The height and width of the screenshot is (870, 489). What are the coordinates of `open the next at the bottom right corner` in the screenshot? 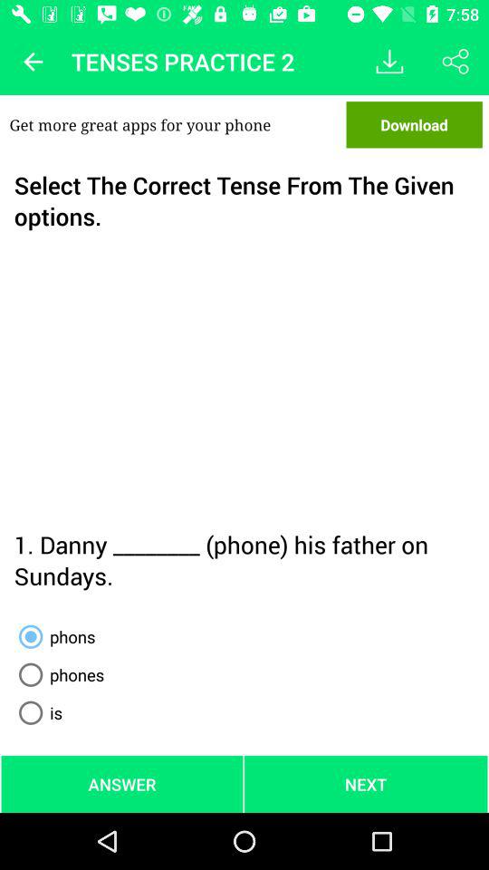 It's located at (366, 783).